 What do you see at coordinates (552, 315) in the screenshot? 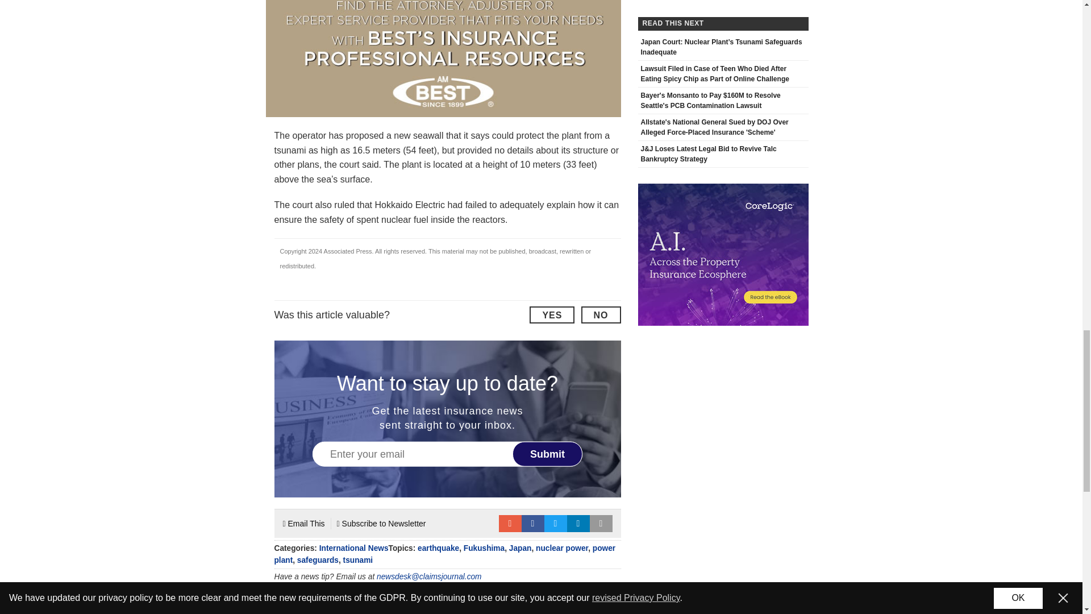
I see `YES` at bounding box center [552, 315].